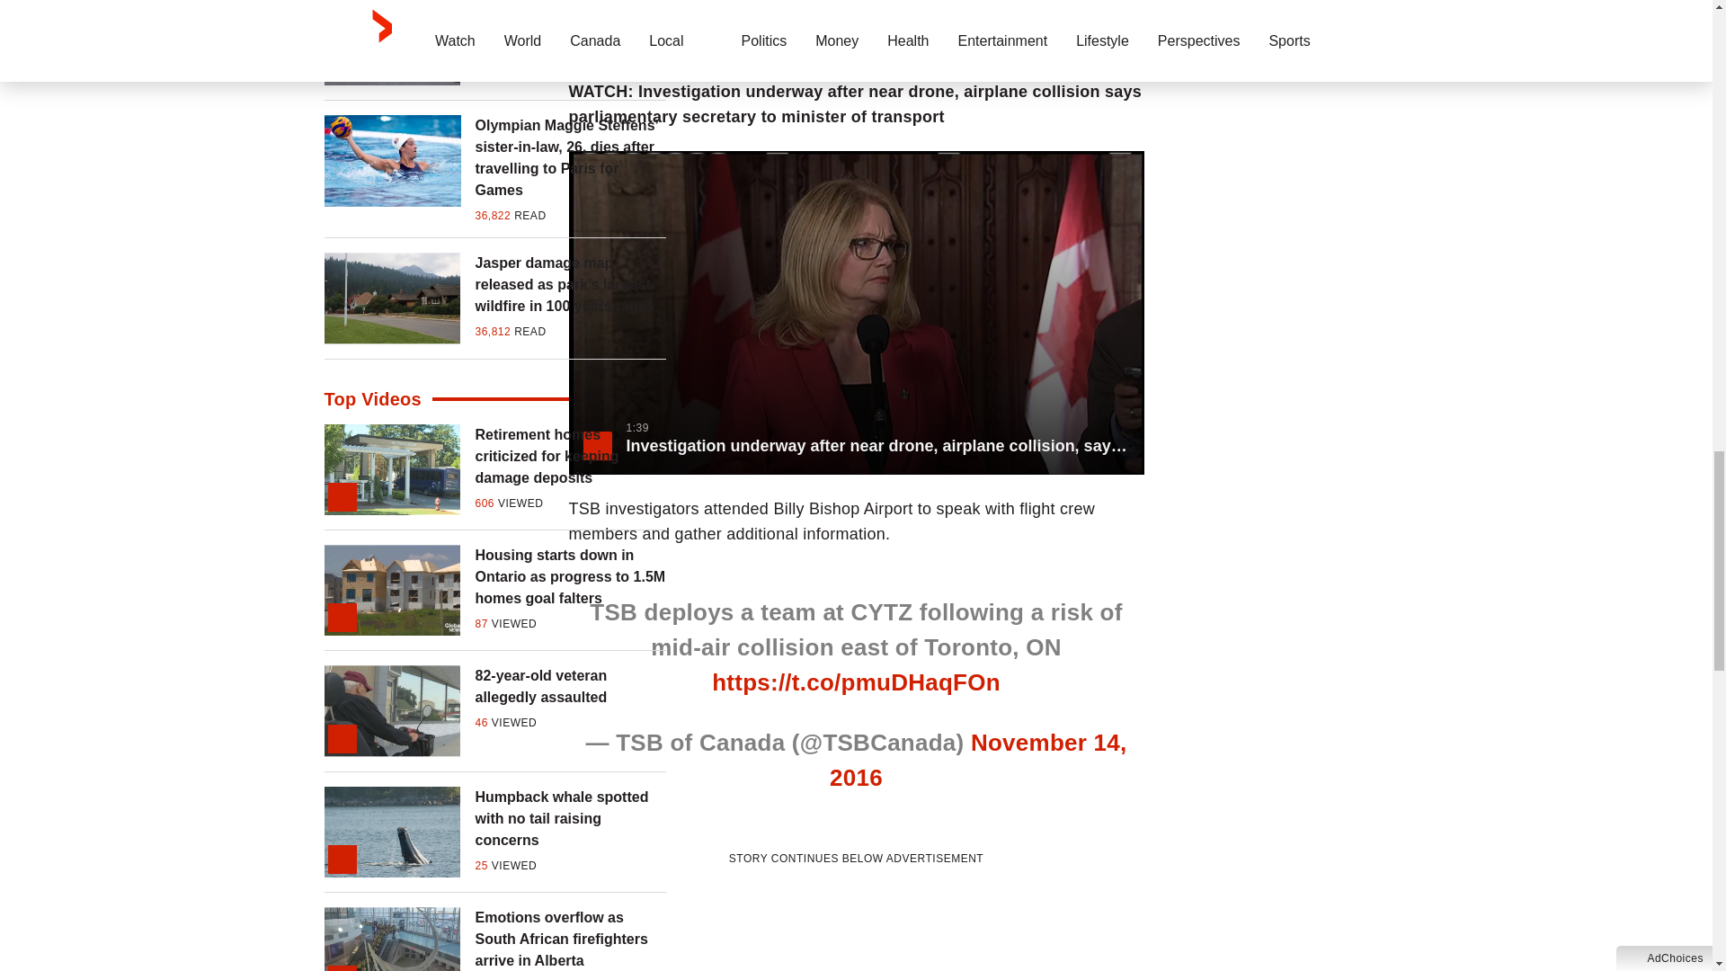 Image resolution: width=1726 pixels, height=971 pixels. What do you see at coordinates (570, 457) in the screenshot?
I see `Retirement homes criticized for keeping damage deposits` at bounding box center [570, 457].